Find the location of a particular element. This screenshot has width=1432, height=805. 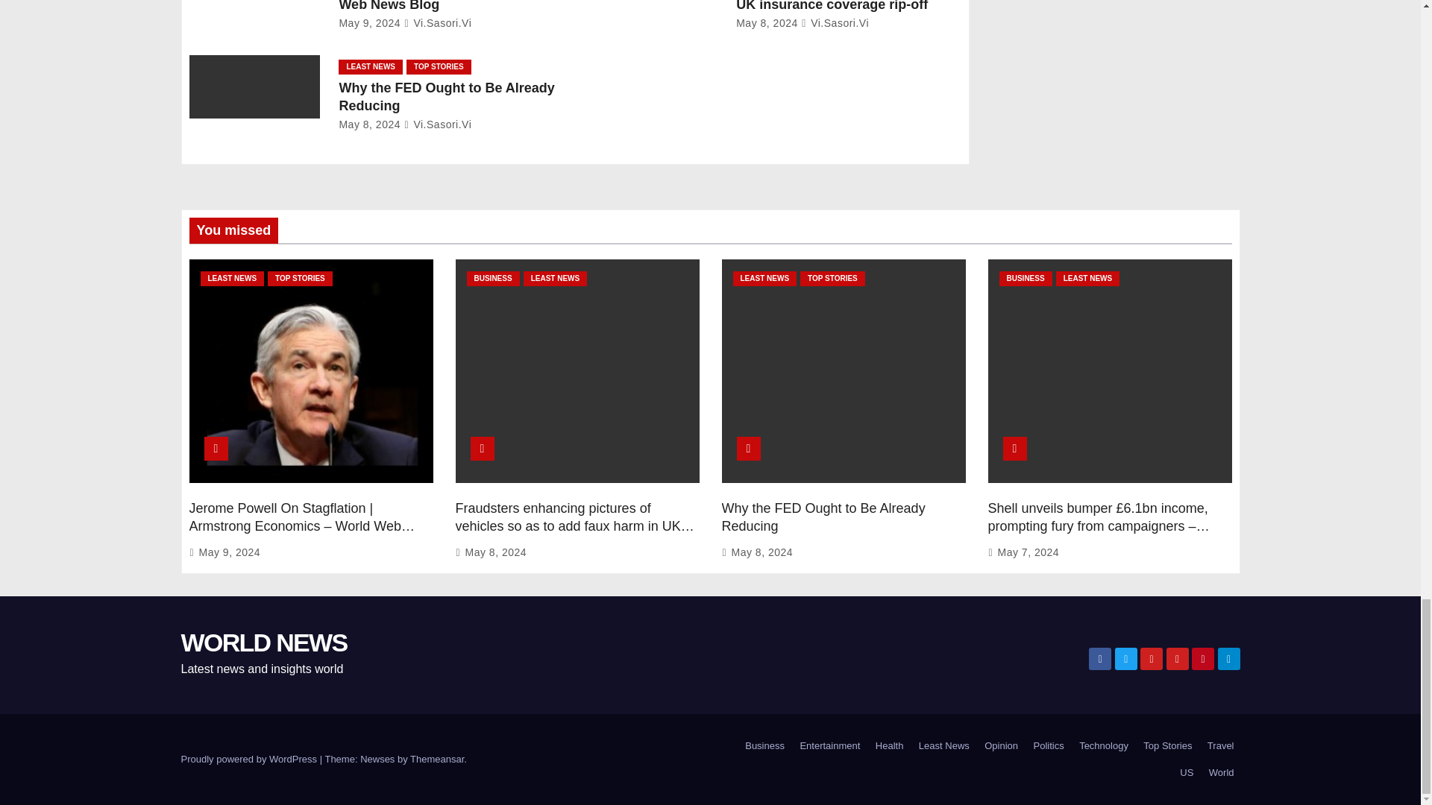

Permalink to: Why the FED Ought to Be Already Reducing is located at coordinates (446, 97).